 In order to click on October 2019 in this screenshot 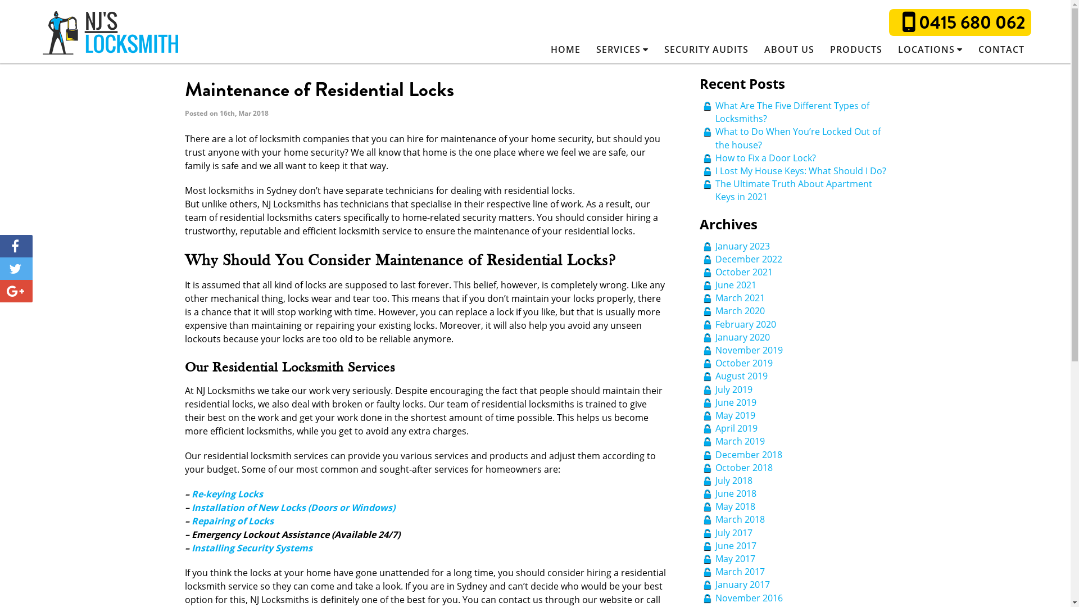, I will do `click(743, 363)`.